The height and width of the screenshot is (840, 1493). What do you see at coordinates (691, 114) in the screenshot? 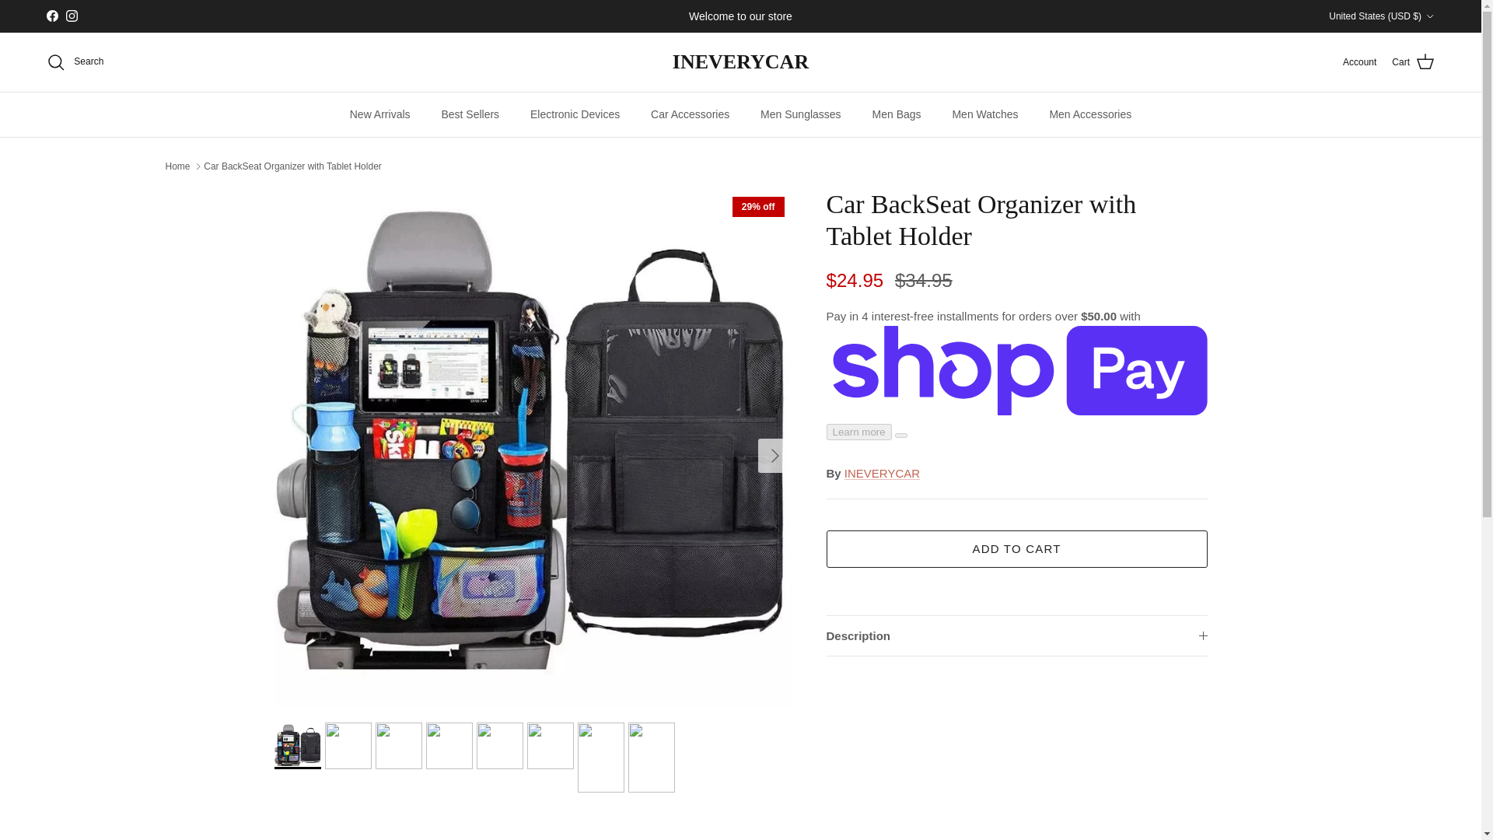
I see `Car Accessories` at bounding box center [691, 114].